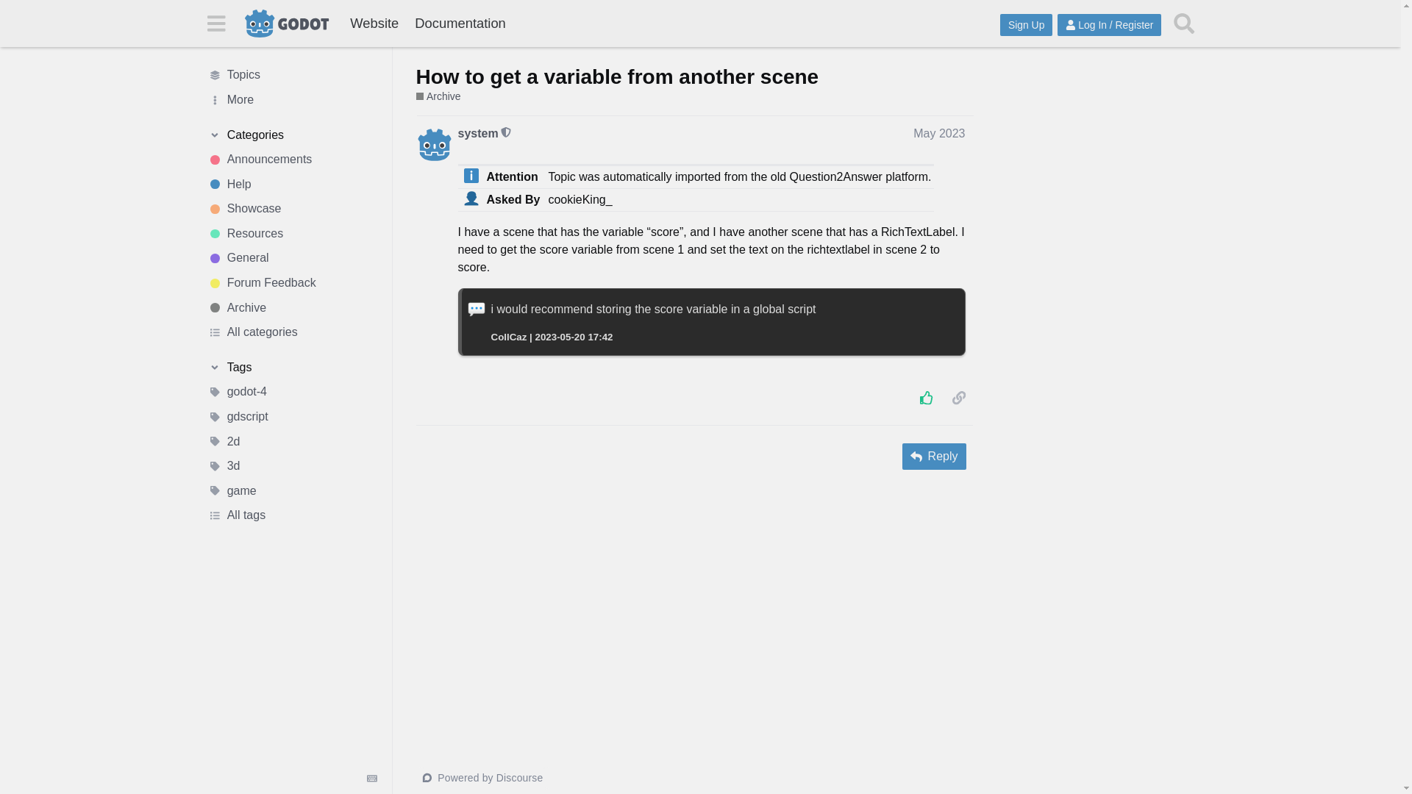 This screenshot has width=1412, height=794. What do you see at coordinates (292, 368) in the screenshot?
I see `Toggle section` at bounding box center [292, 368].